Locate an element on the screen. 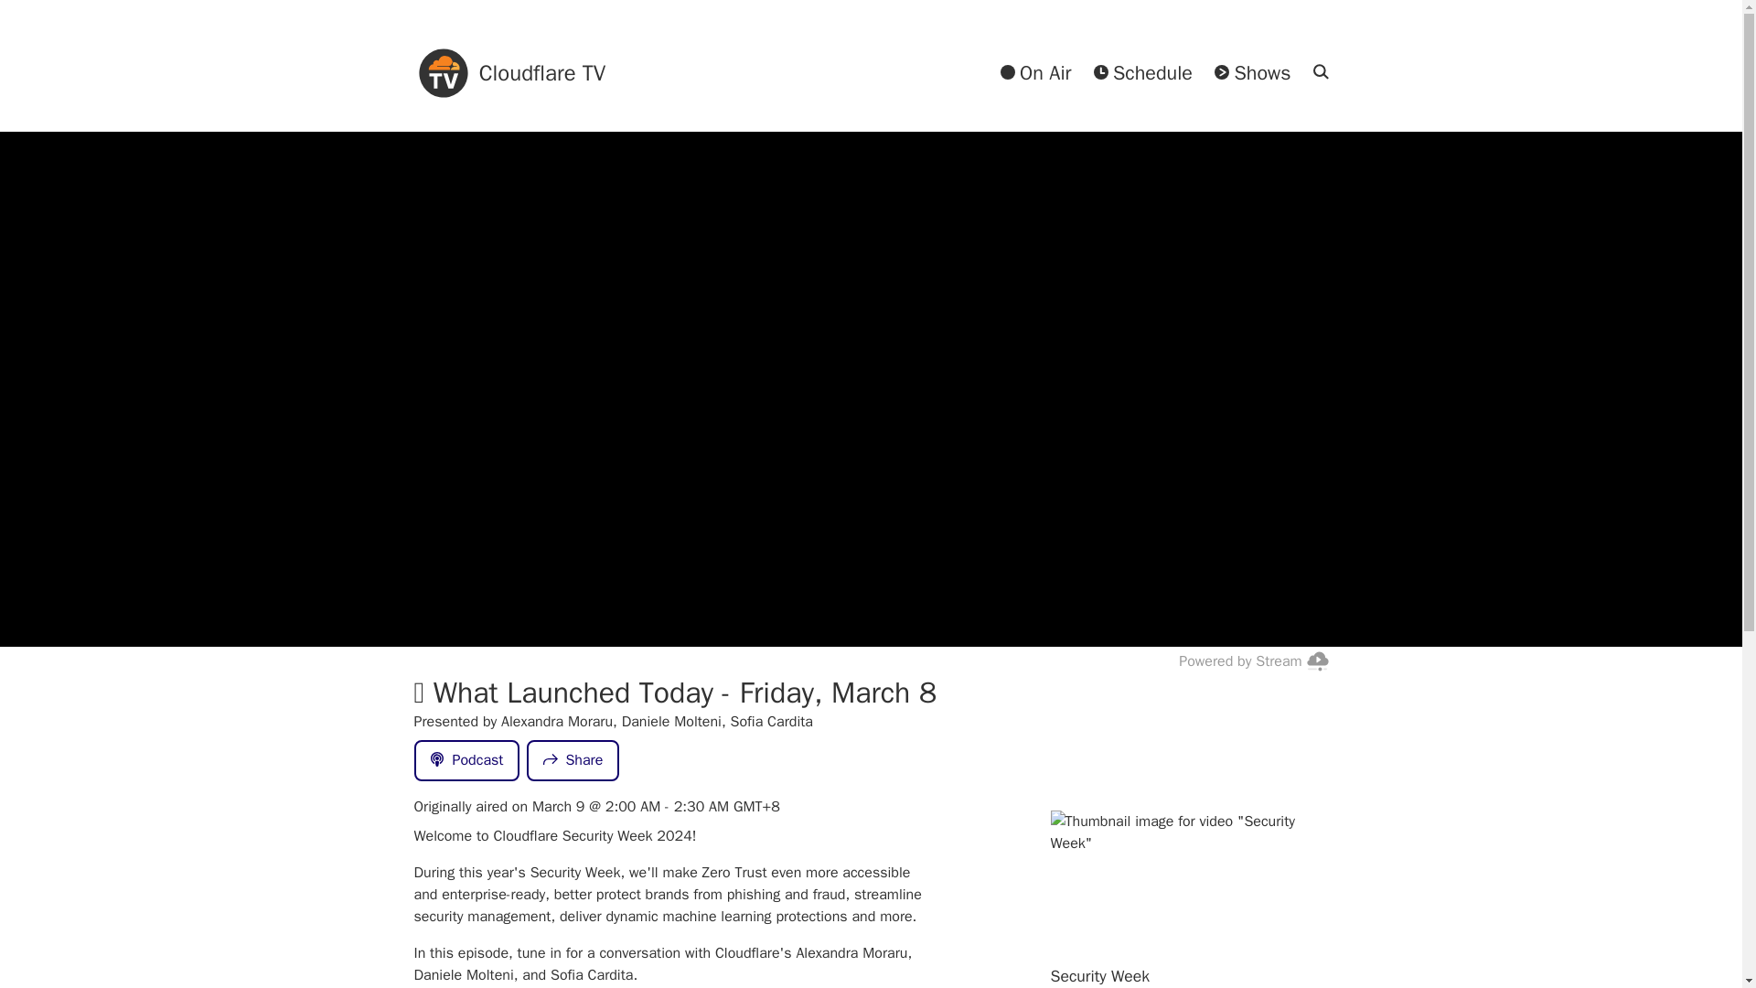 This screenshot has width=1756, height=988.  Cloudflare TV is located at coordinates (509, 73).